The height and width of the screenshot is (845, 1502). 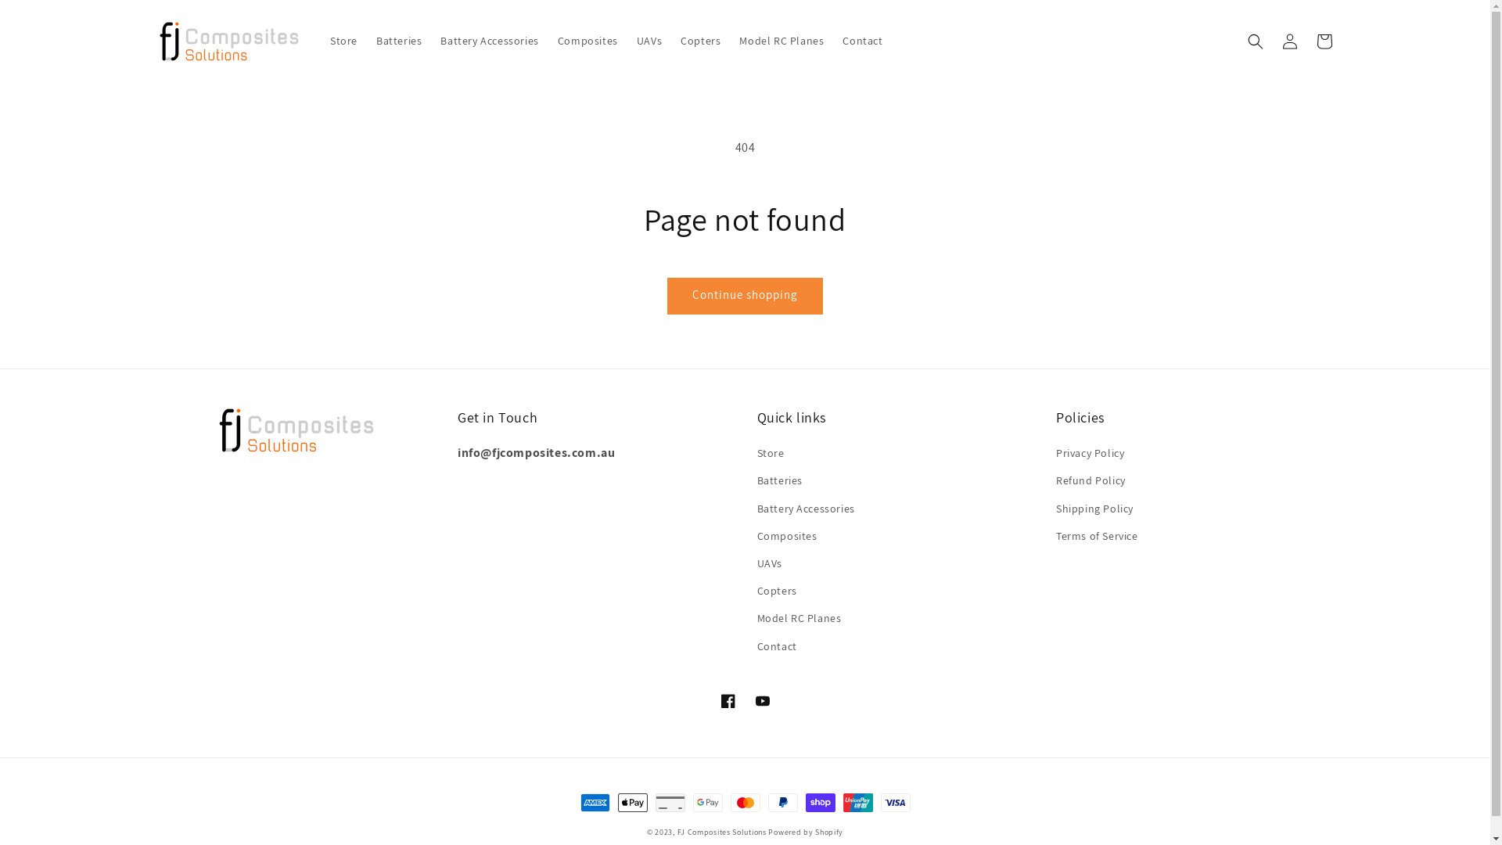 I want to click on Powered by Shopify, so click(x=806, y=832).